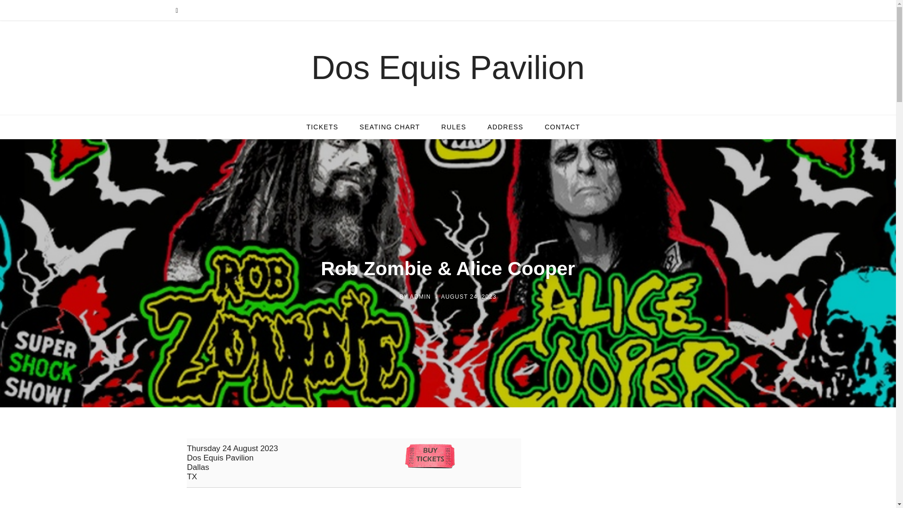  What do you see at coordinates (322, 127) in the screenshot?
I see `TICKETS` at bounding box center [322, 127].